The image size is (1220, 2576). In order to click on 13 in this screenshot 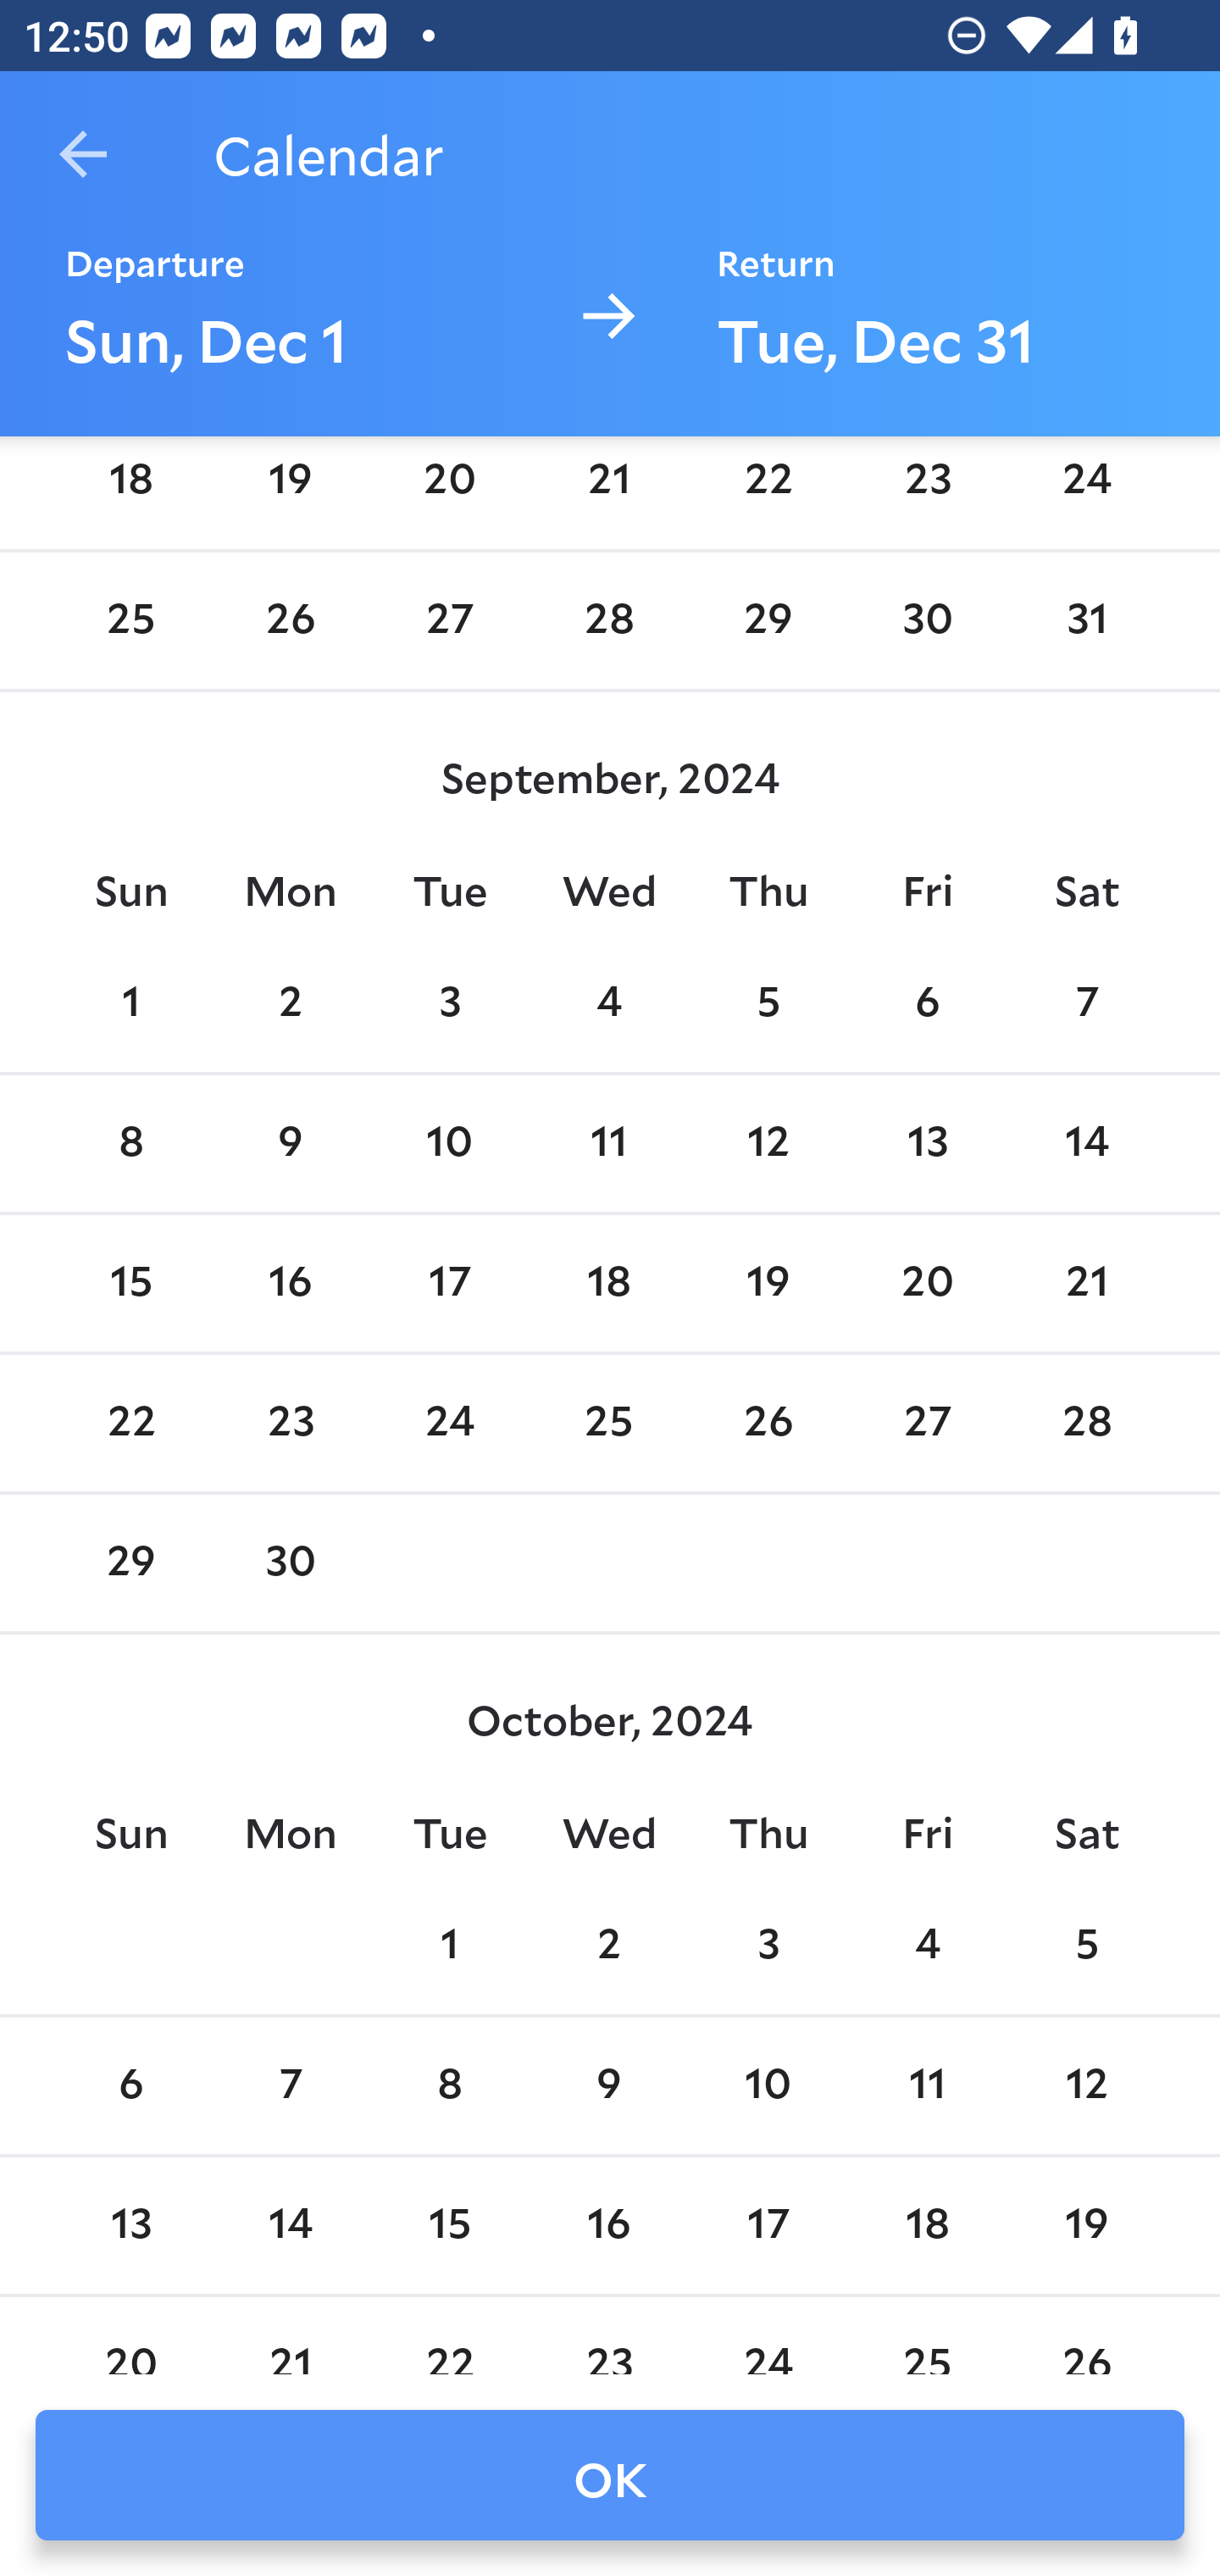, I will do `click(130, 2225)`.